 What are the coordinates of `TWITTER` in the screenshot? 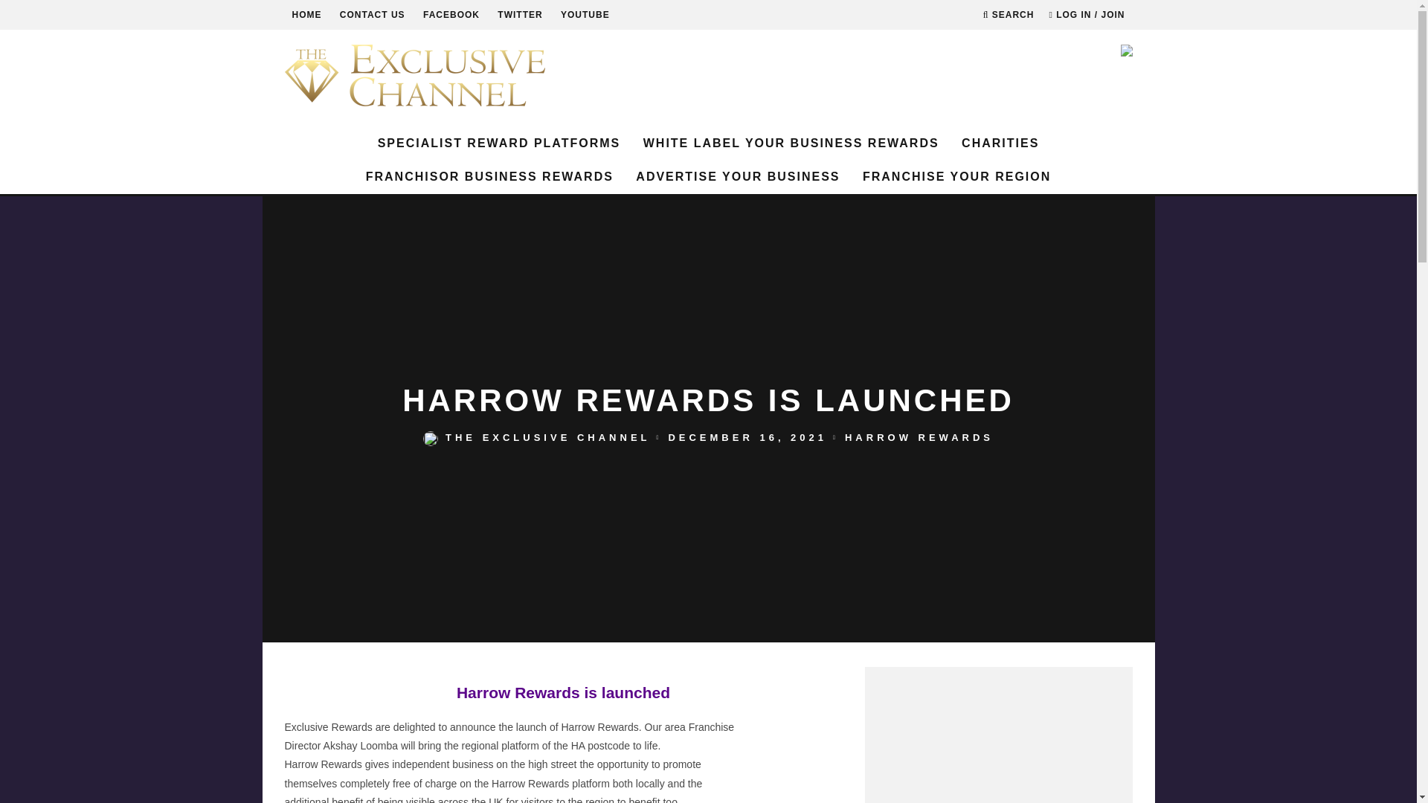 It's located at (519, 15).